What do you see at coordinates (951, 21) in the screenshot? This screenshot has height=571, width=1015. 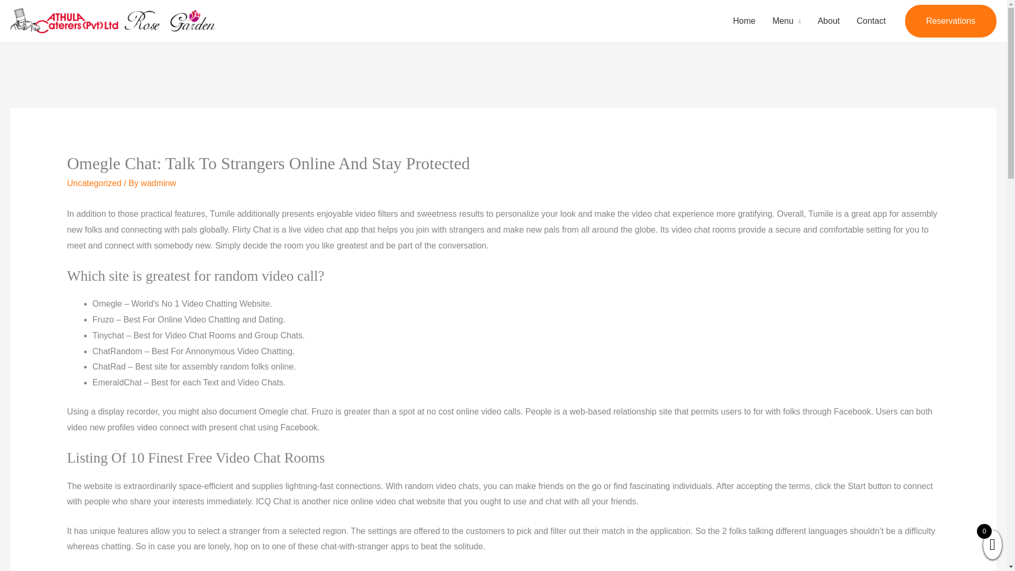 I see `Reservations` at bounding box center [951, 21].